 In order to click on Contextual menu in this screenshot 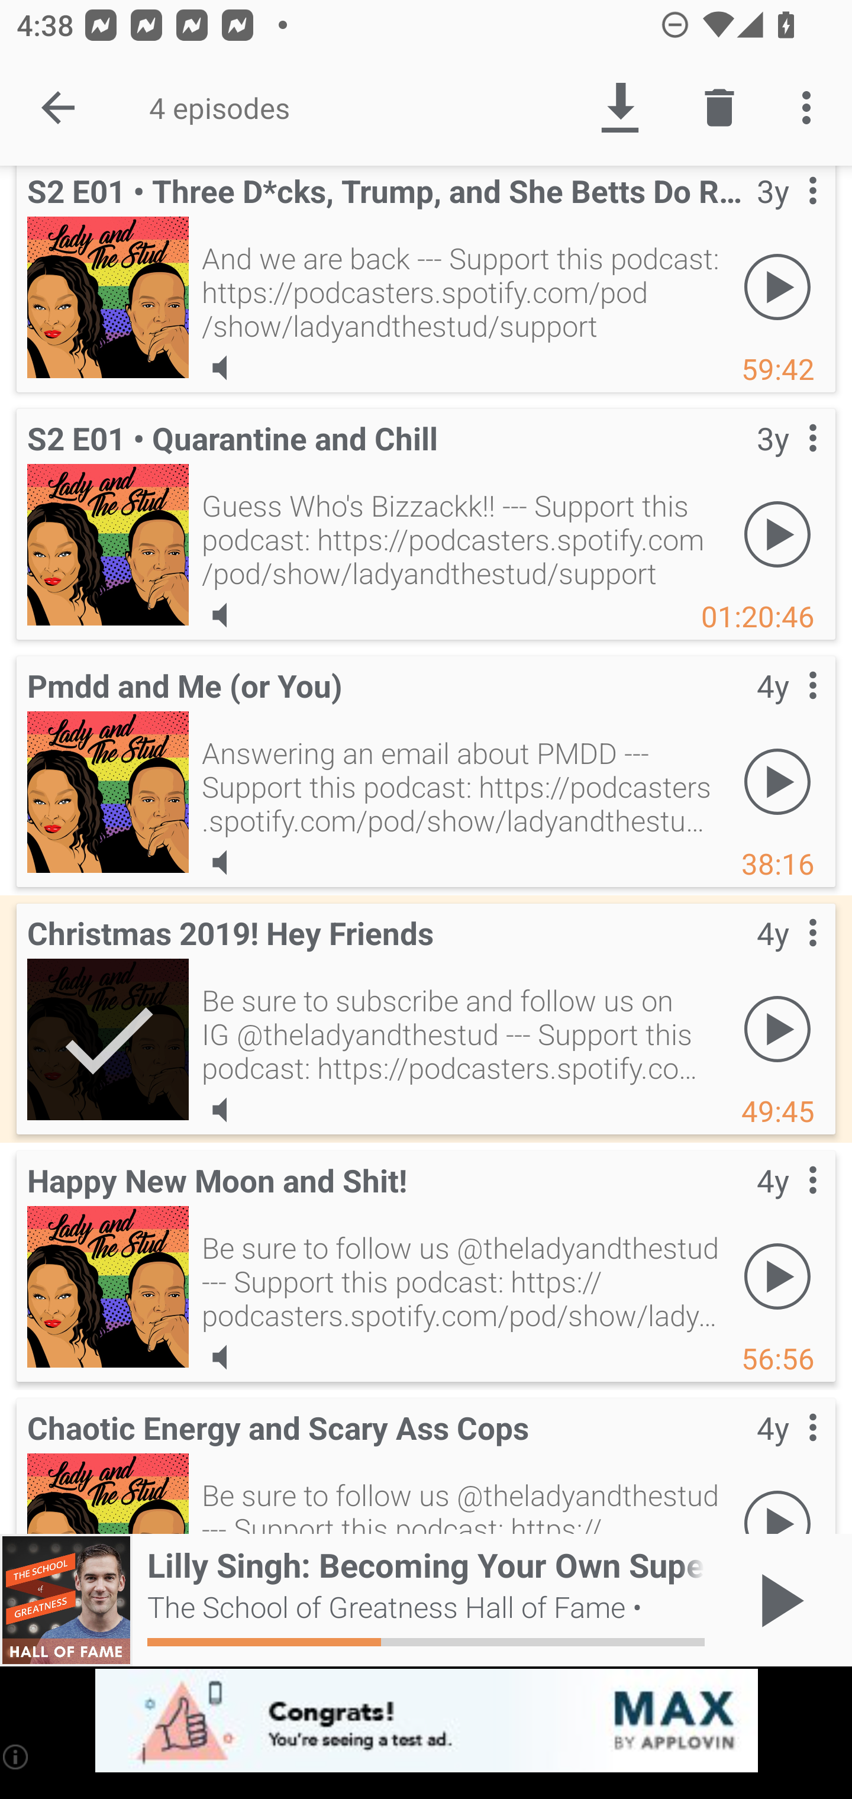, I will do `click(787, 214)`.